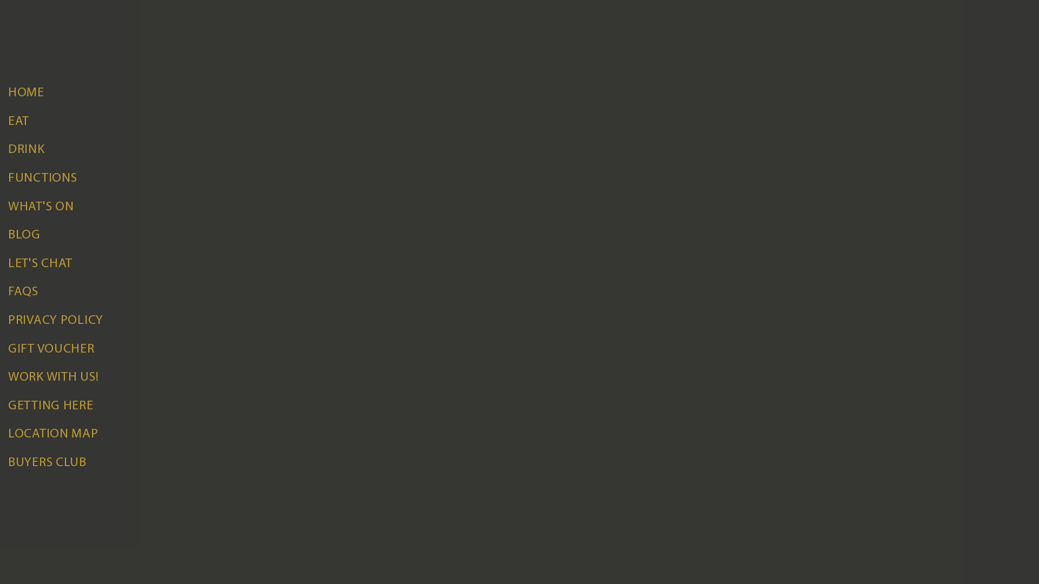 The image size is (1039, 584). What do you see at coordinates (519, 236) in the screenshot?
I see `BLOG` at bounding box center [519, 236].